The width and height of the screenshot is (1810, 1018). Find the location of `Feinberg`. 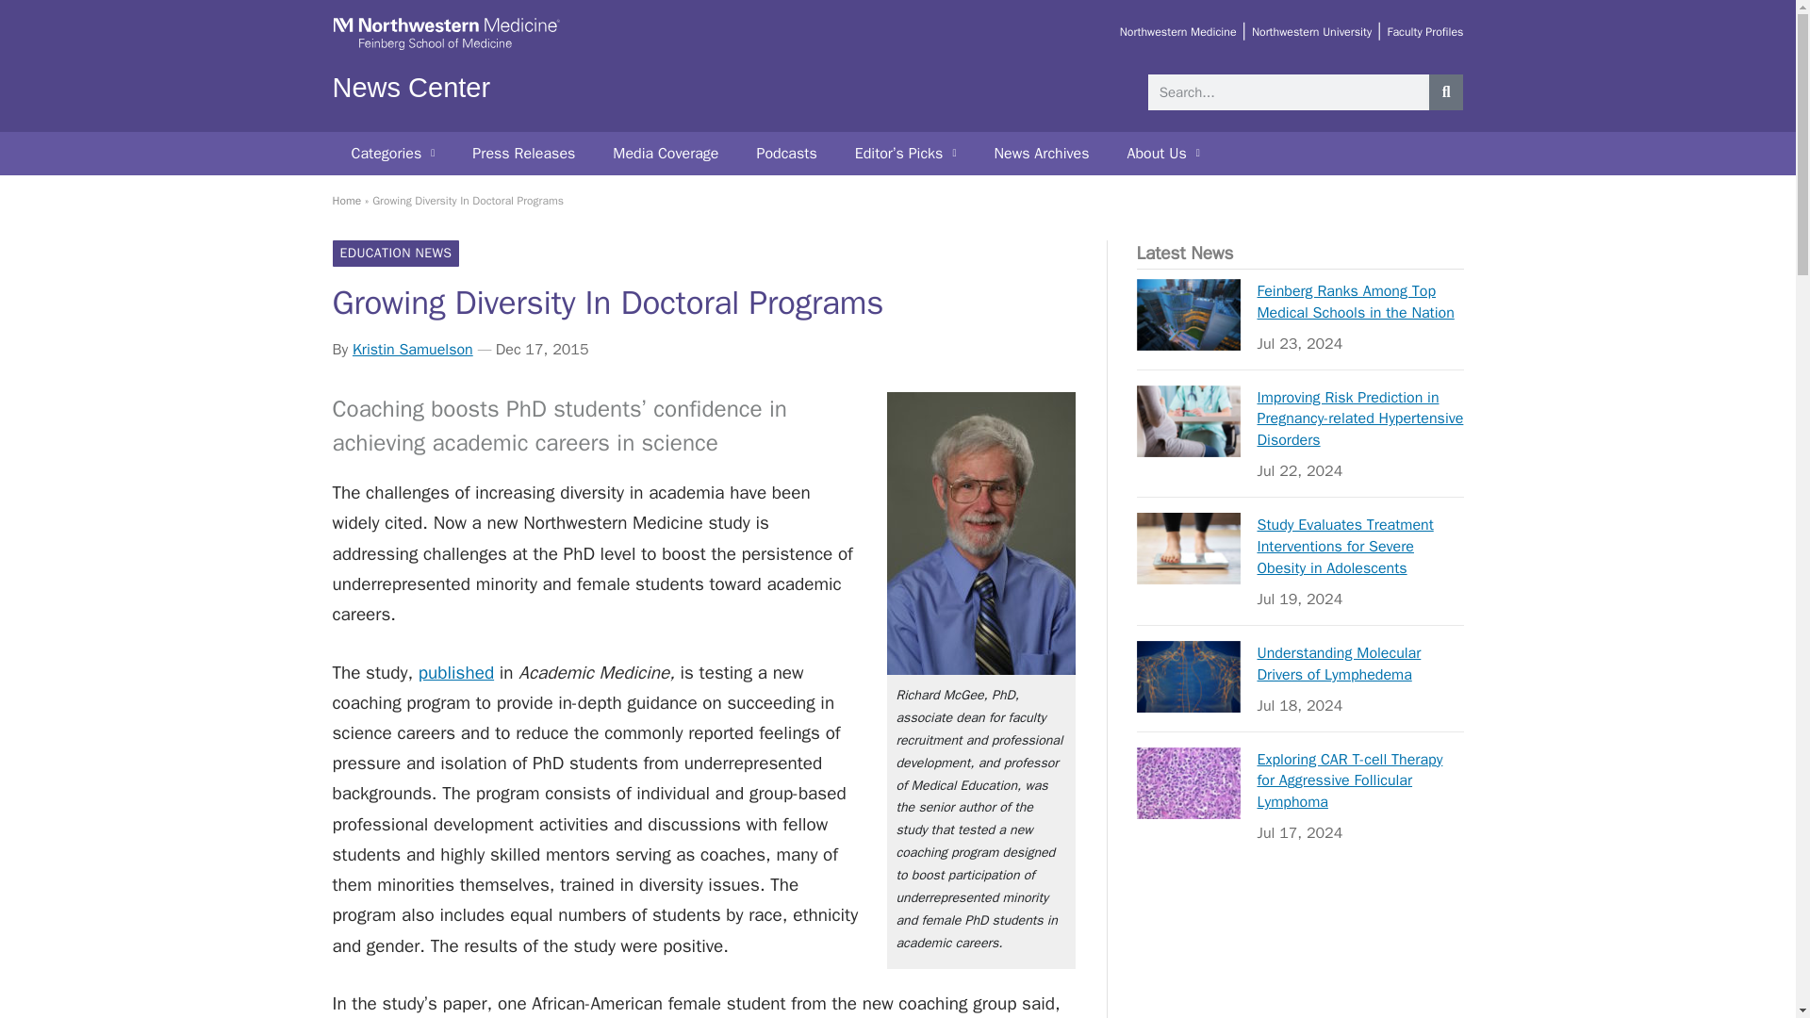

Feinberg is located at coordinates (445, 47).